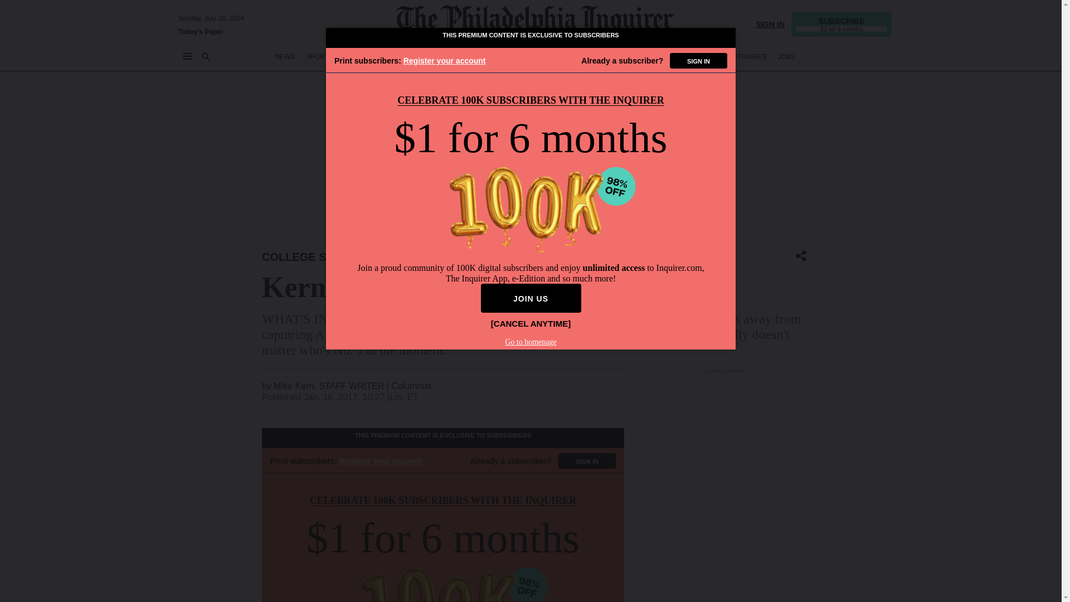 The width and height of the screenshot is (1070, 602). Describe the element at coordinates (584, 57) in the screenshot. I see `LIFE` at that location.